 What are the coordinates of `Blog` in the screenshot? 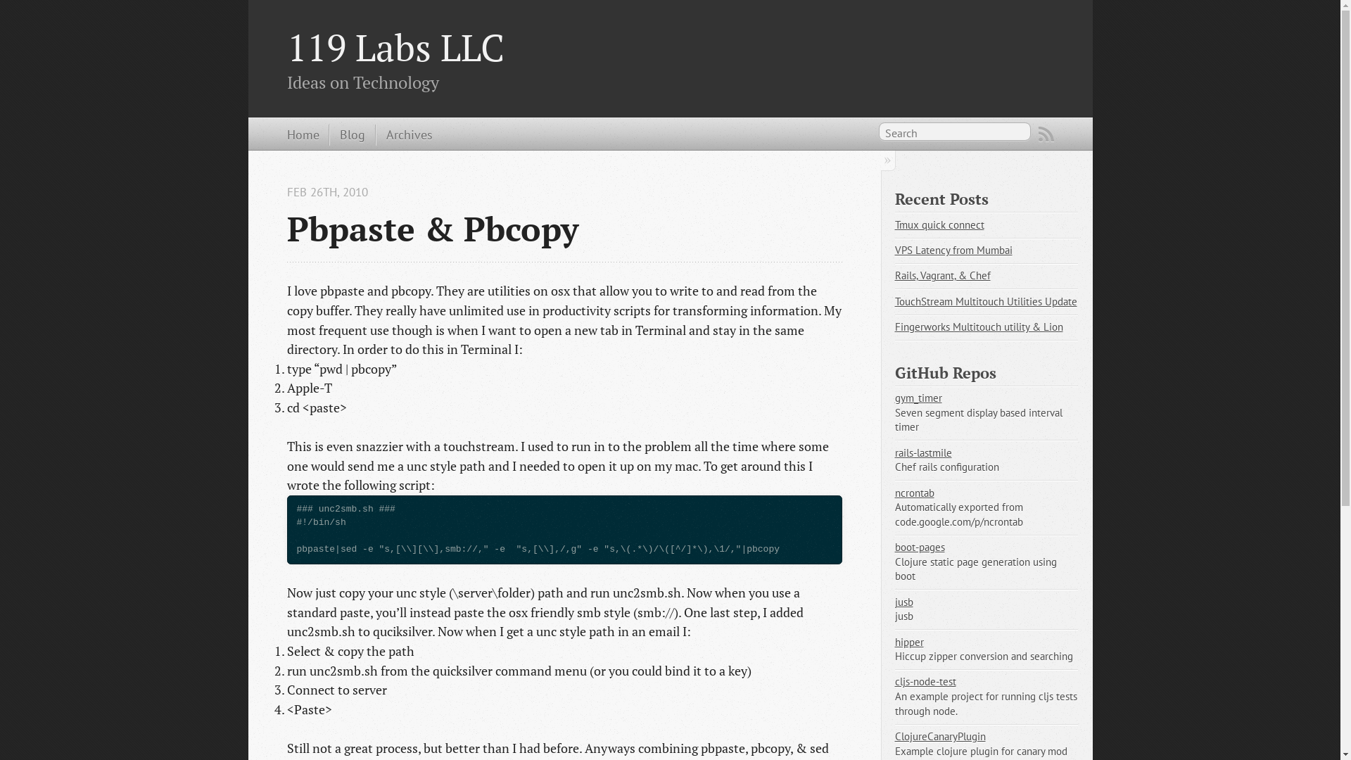 It's located at (348, 135).